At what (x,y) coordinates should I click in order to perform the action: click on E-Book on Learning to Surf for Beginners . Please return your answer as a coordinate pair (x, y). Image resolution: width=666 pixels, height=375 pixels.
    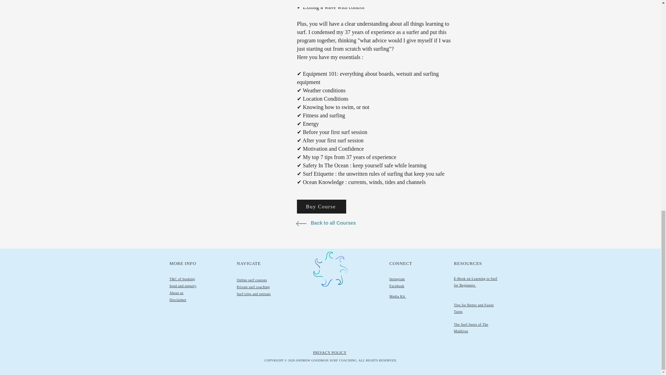
    Looking at the image, I should click on (475, 282).